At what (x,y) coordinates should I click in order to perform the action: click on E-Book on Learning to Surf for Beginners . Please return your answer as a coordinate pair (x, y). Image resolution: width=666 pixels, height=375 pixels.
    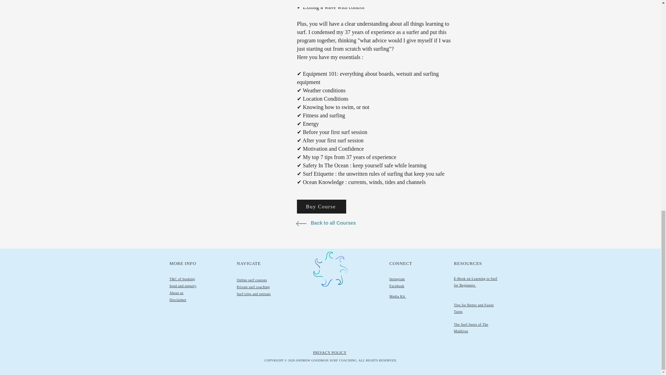
    Looking at the image, I should click on (475, 282).